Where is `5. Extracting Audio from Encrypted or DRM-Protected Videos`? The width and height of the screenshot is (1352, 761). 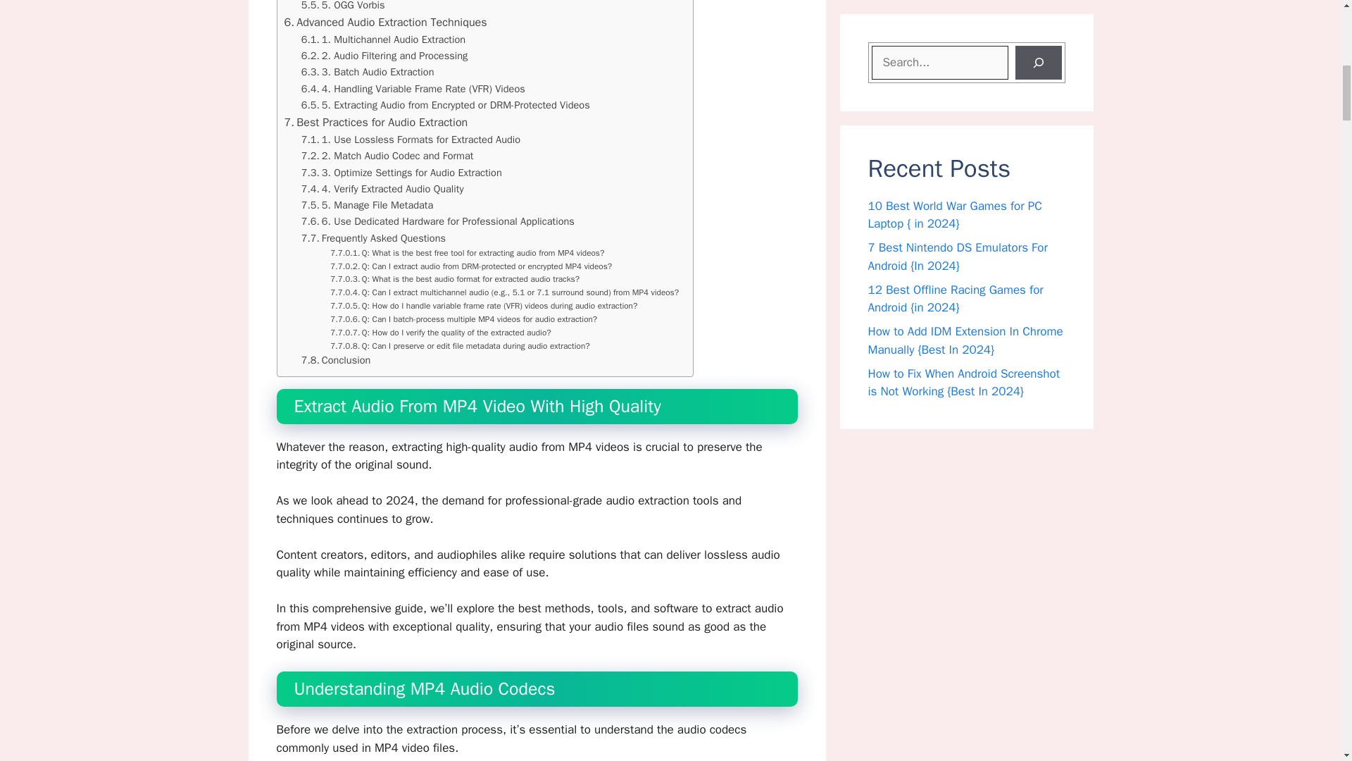
5. Extracting Audio from Encrypted or DRM-Protected Videos is located at coordinates (445, 105).